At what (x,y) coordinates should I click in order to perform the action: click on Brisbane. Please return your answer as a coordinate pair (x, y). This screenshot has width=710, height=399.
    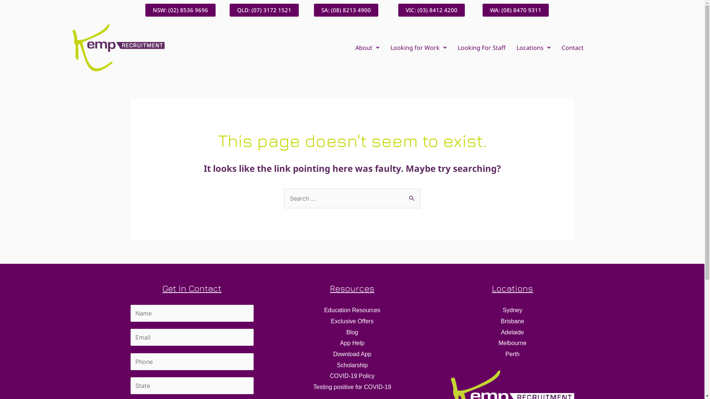
    Looking at the image, I should click on (513, 321).